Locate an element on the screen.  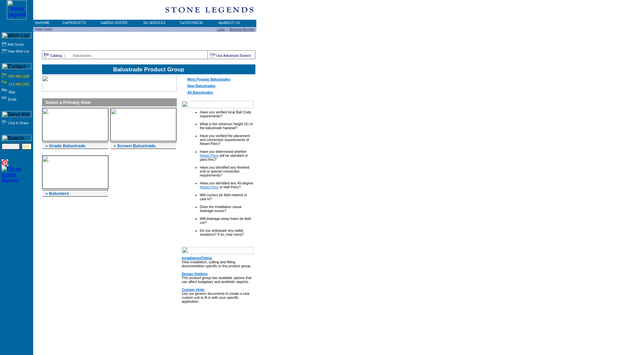
Newel Piers is located at coordinates (209, 155).